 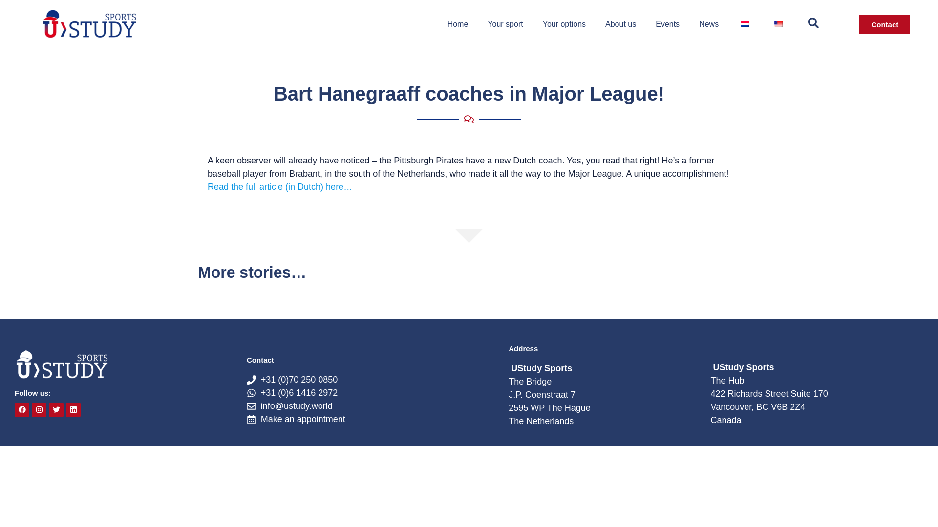 What do you see at coordinates (505, 24) in the screenshot?
I see `Your sport` at bounding box center [505, 24].